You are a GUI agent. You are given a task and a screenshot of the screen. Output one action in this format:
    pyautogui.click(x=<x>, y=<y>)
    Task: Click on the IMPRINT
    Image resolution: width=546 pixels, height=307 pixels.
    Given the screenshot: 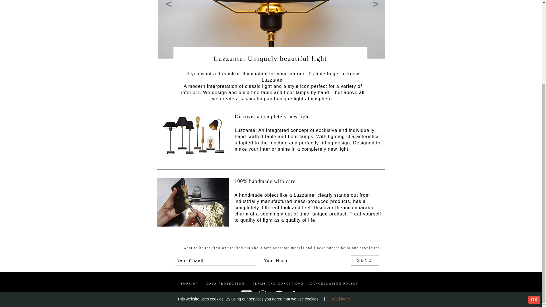 What is the action you would take?
    pyautogui.click(x=190, y=284)
    